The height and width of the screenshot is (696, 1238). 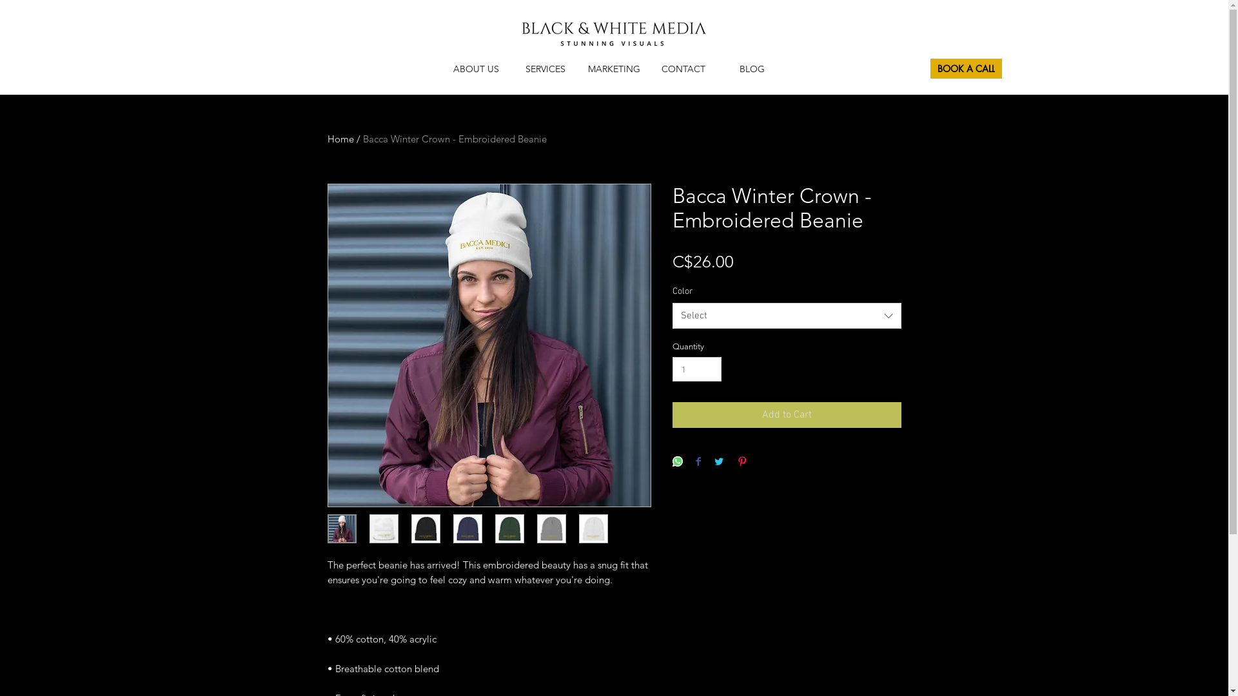 I want to click on SERVICES, so click(x=545, y=69).